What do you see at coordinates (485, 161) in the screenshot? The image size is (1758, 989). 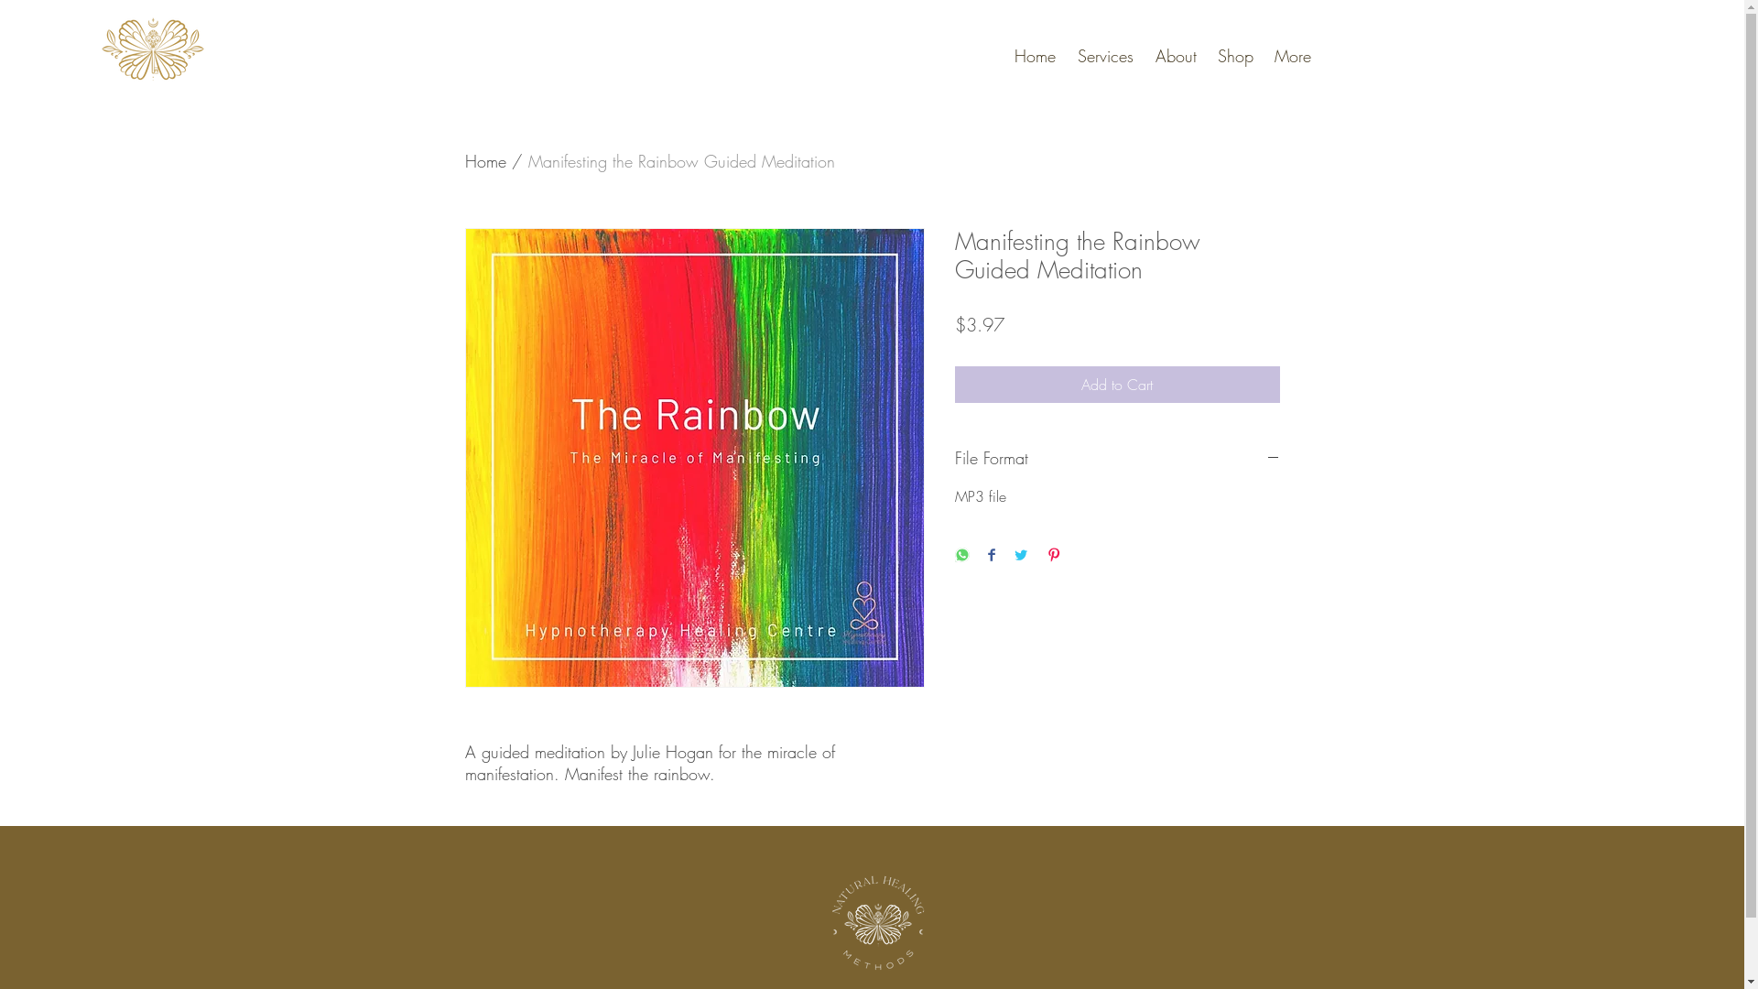 I see `Home` at bounding box center [485, 161].